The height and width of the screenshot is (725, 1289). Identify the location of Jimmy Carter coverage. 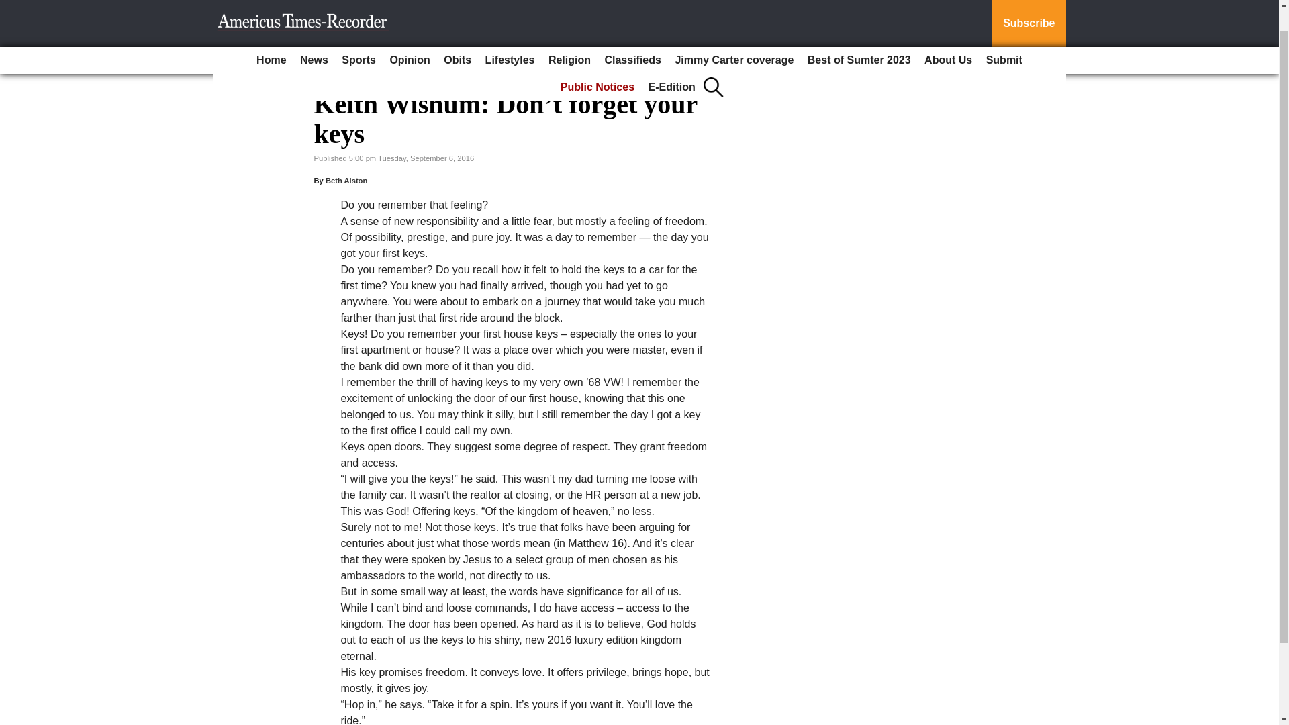
(734, 36).